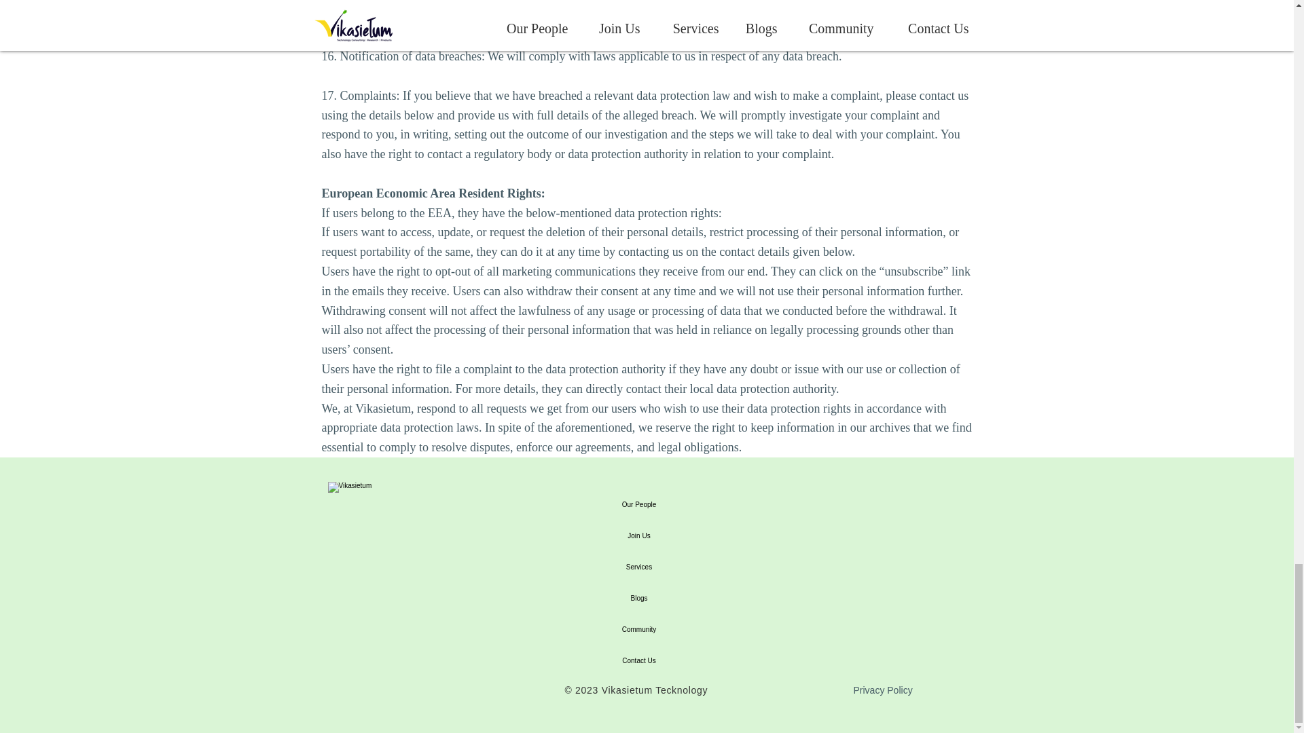  Describe the element at coordinates (882, 690) in the screenshot. I see `Privacy Policy` at that location.